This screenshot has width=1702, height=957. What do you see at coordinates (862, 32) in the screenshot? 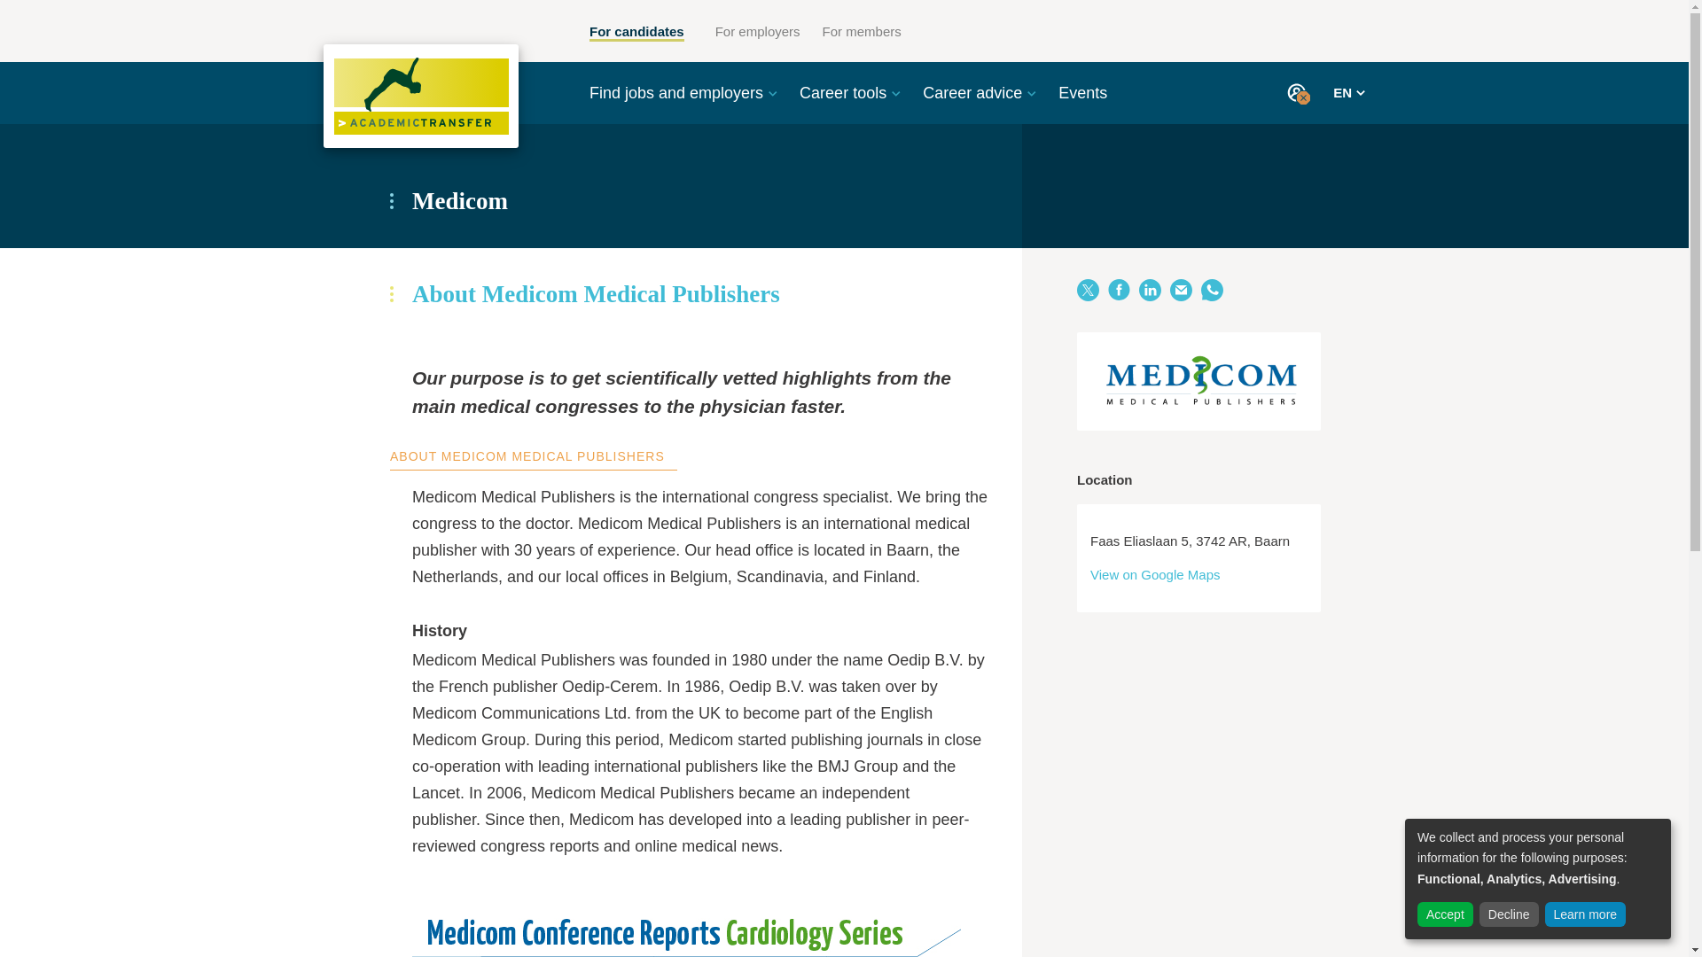
I see `For members` at bounding box center [862, 32].